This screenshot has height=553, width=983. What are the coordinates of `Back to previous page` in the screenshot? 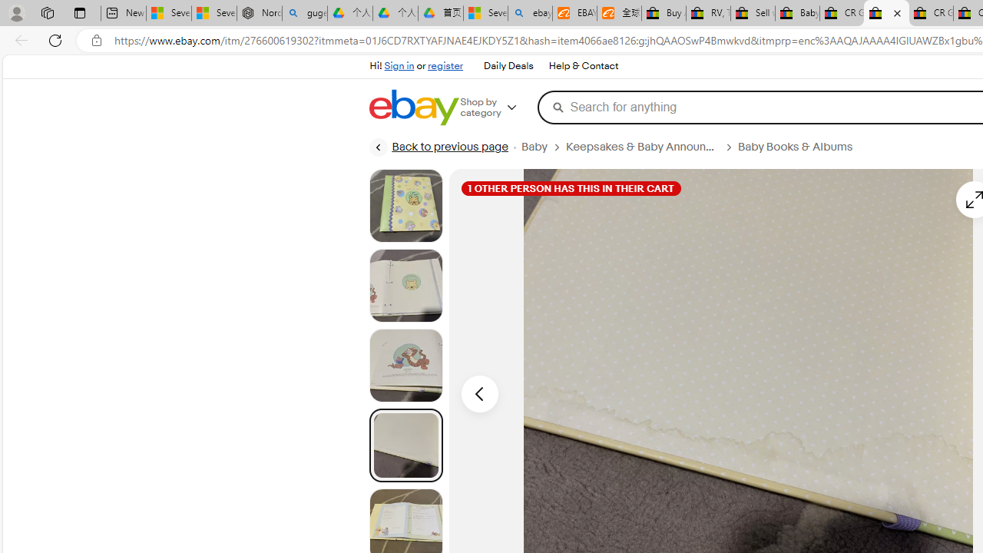 It's located at (438, 147).